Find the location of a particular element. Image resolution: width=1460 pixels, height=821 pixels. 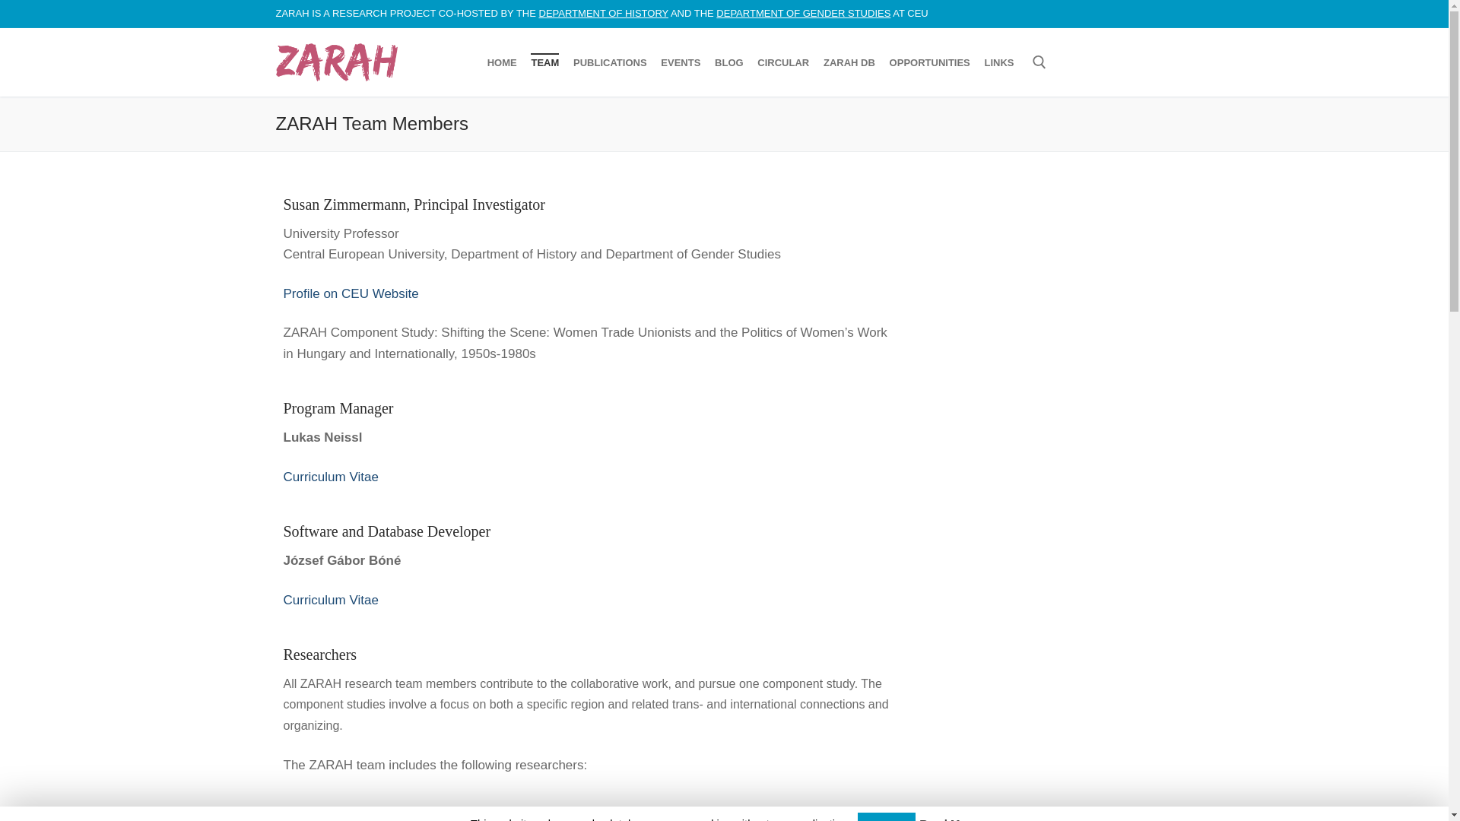

EVENTS is located at coordinates (680, 62).